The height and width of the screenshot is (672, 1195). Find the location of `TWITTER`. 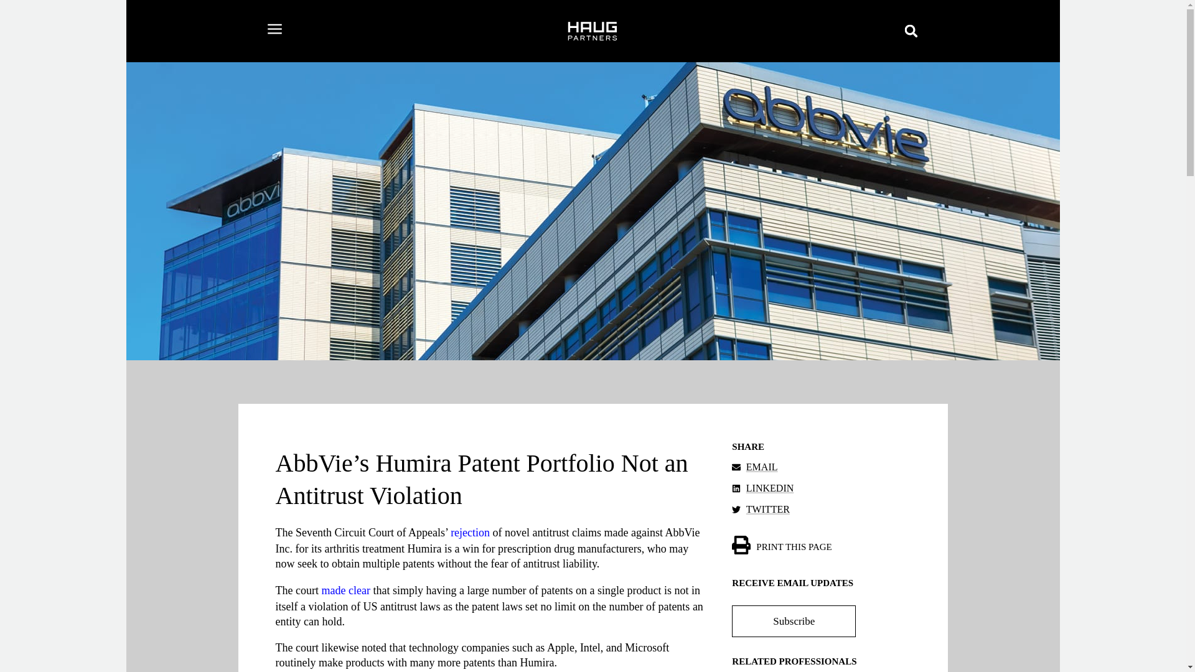

TWITTER is located at coordinates (820, 509).